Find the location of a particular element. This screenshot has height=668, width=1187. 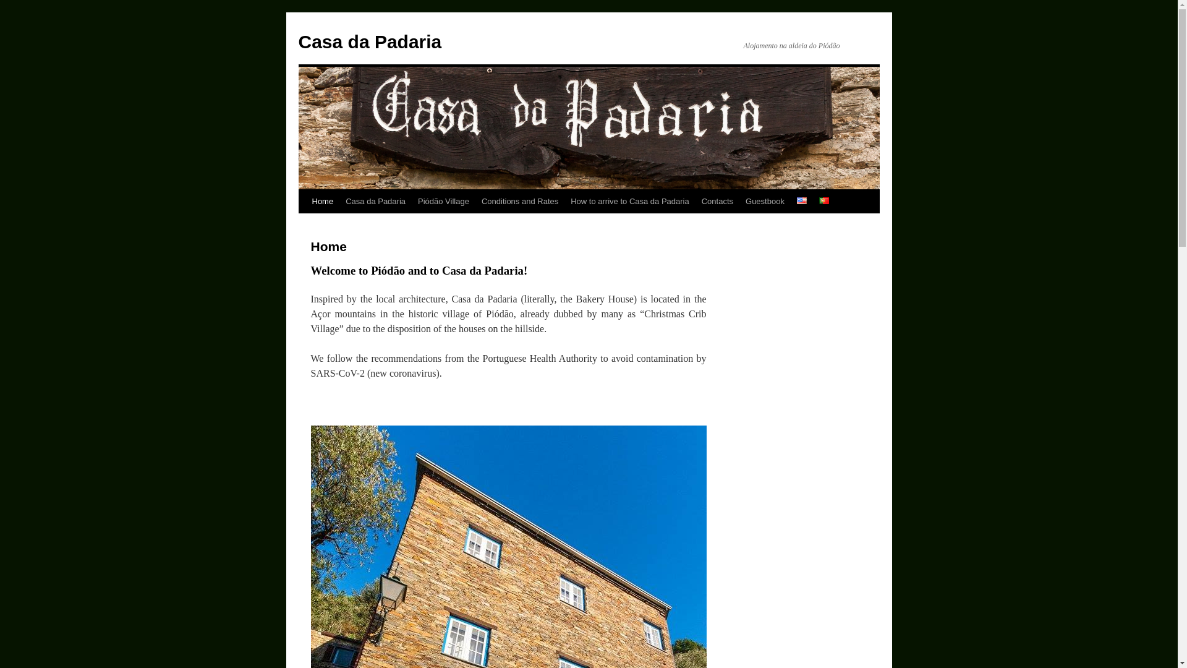

Contacts is located at coordinates (717, 201).